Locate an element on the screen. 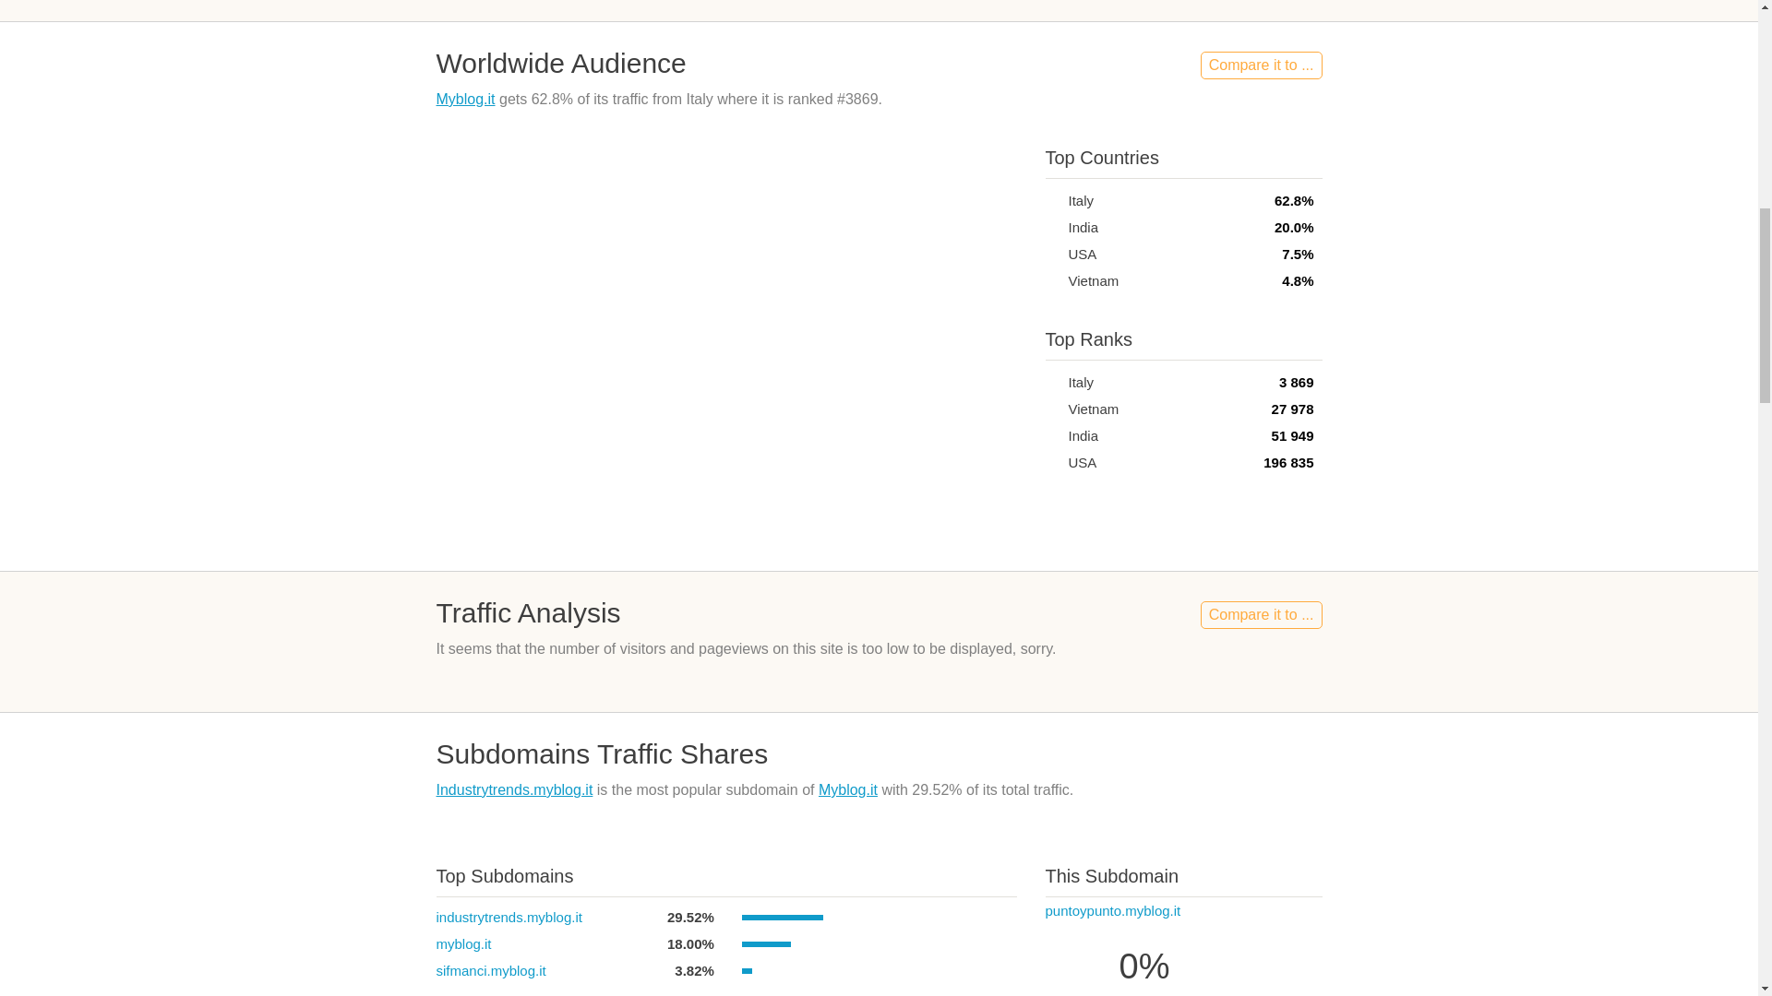 The width and height of the screenshot is (1772, 996). USA is located at coordinates (1052, 461).